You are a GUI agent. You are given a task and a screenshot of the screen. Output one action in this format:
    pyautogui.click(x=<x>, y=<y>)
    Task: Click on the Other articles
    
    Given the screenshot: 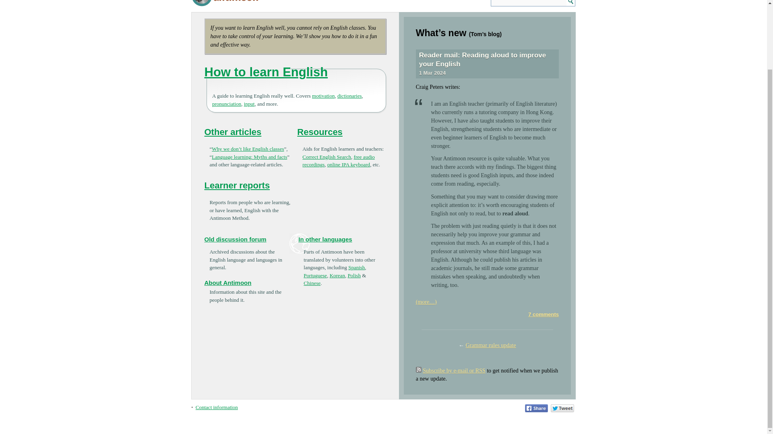 What is the action you would take?
    pyautogui.click(x=233, y=132)
    